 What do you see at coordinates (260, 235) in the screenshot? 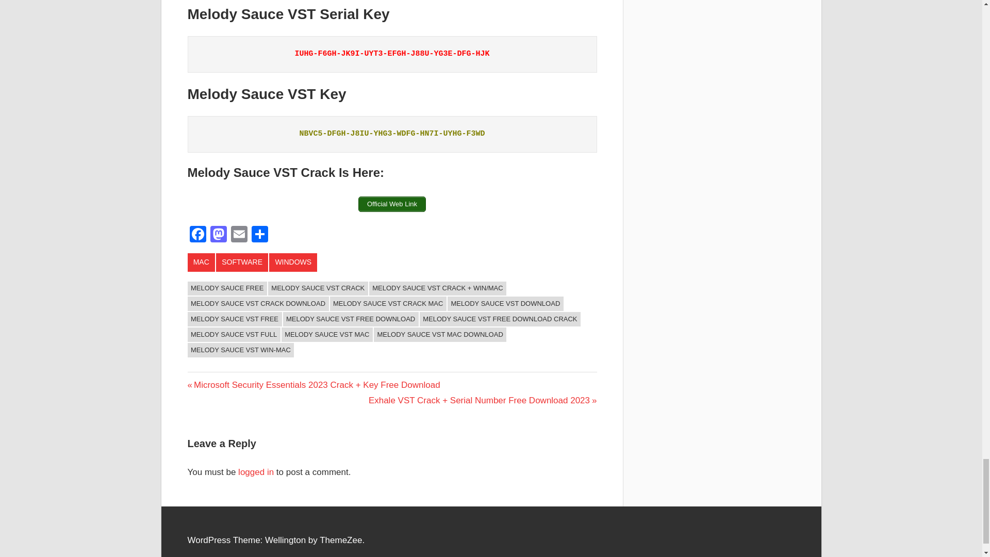
I see `Share` at bounding box center [260, 235].